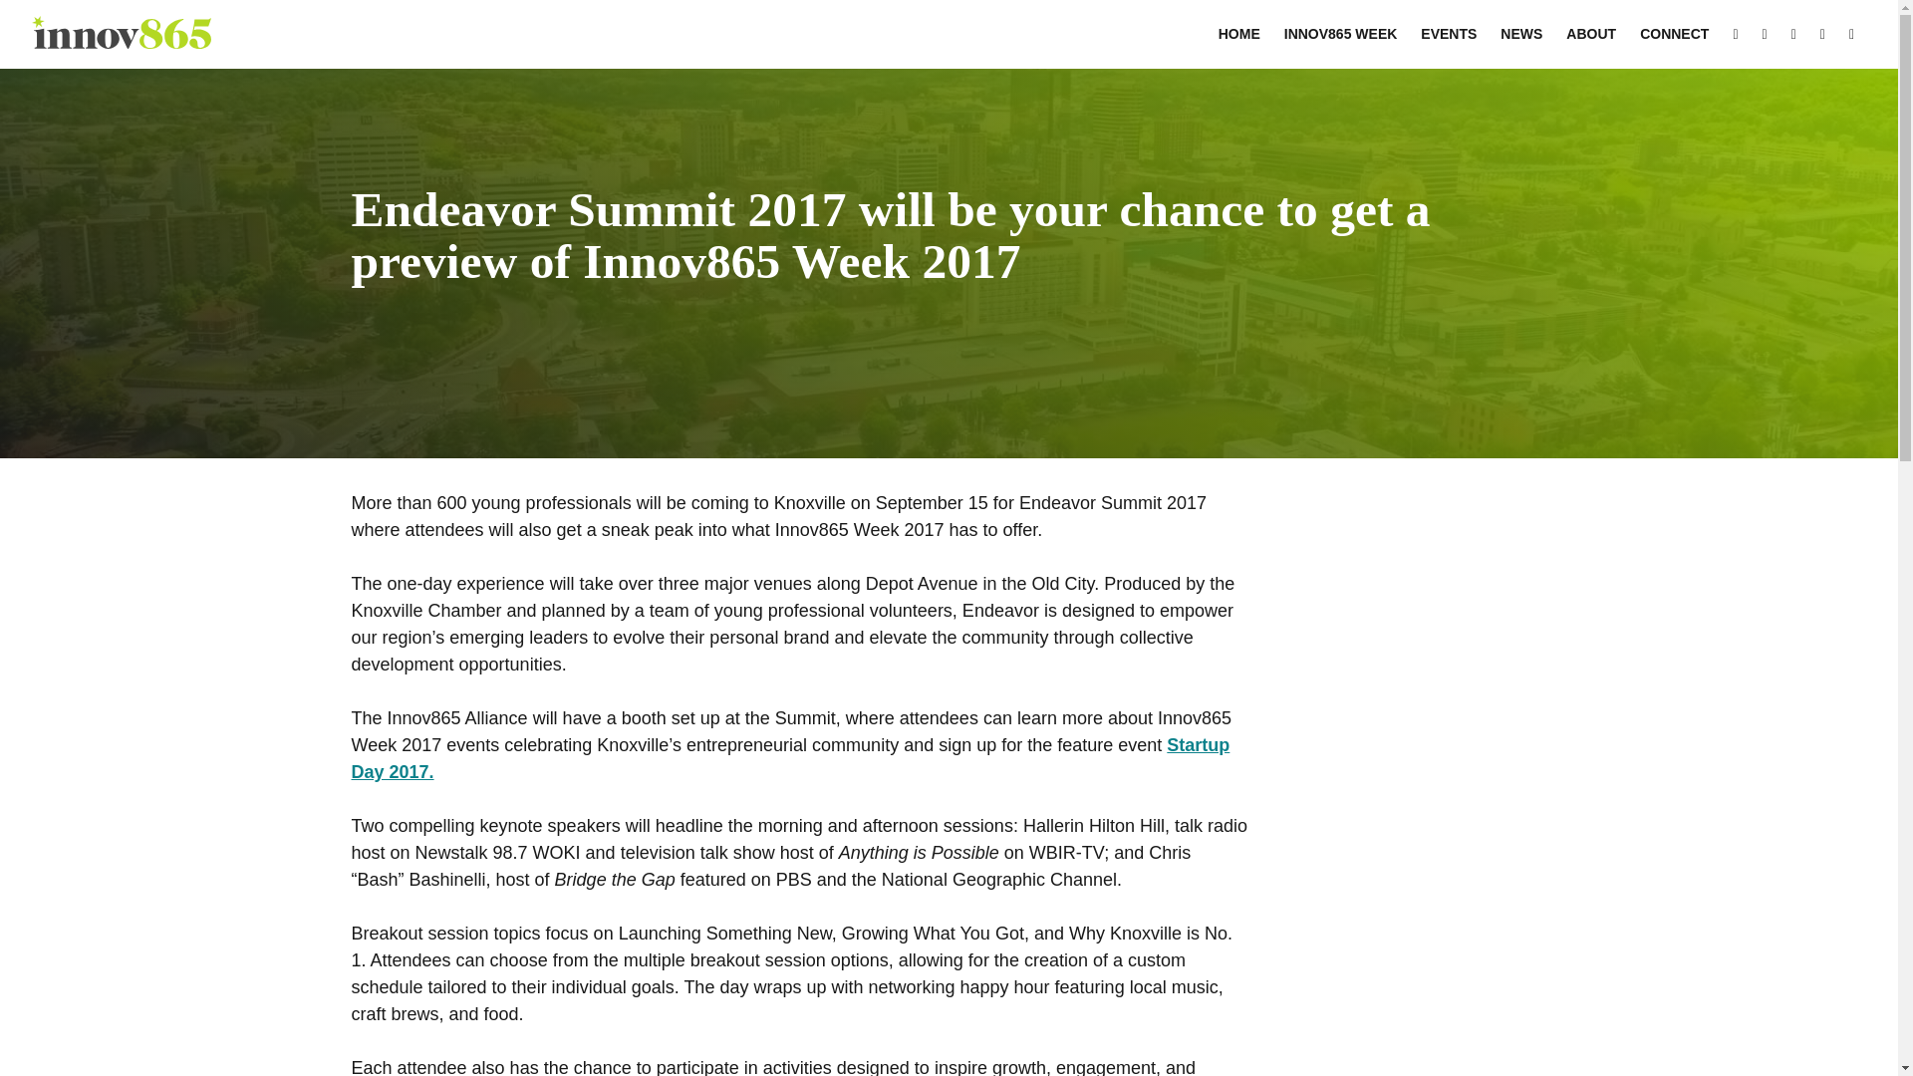 Image resolution: width=1913 pixels, height=1076 pixels. Describe the element at coordinates (1520, 34) in the screenshot. I see `NEWS` at that location.